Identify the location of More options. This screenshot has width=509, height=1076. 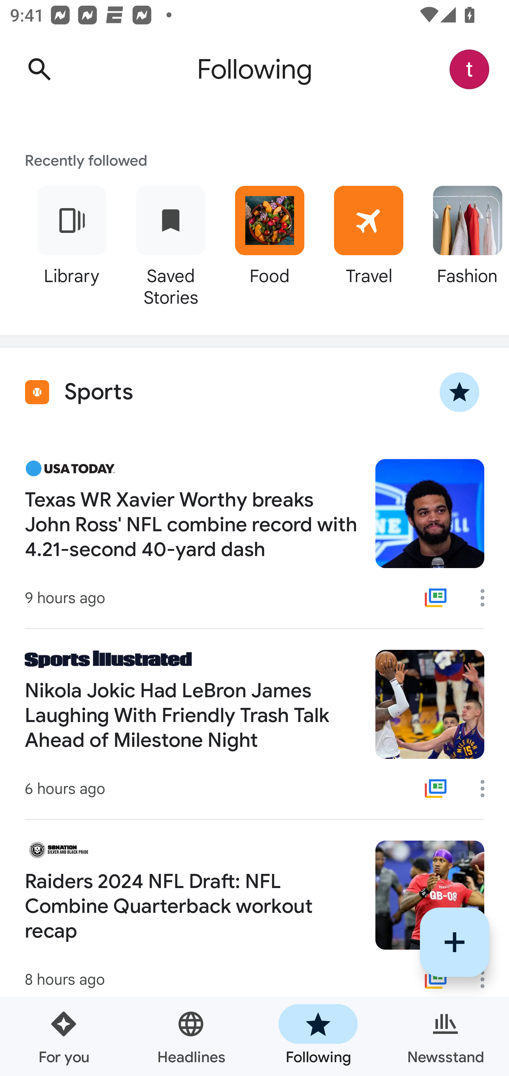
(487, 789).